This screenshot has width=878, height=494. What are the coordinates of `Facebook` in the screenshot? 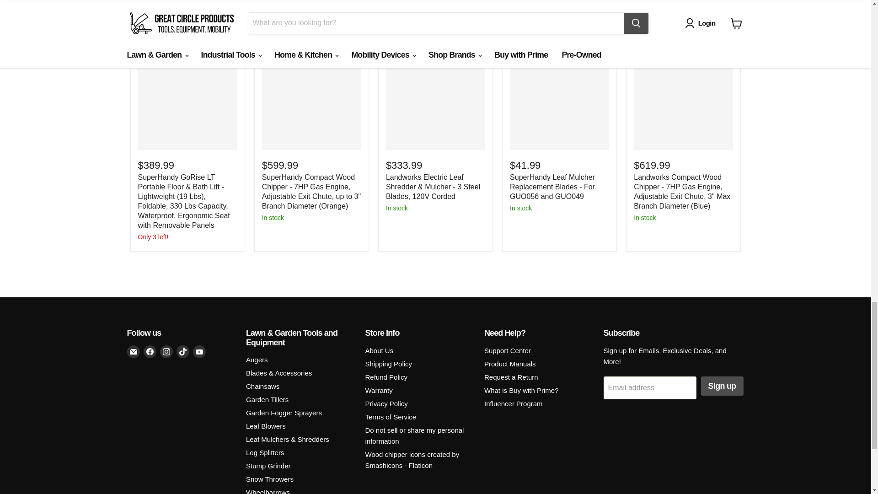 It's located at (150, 351).